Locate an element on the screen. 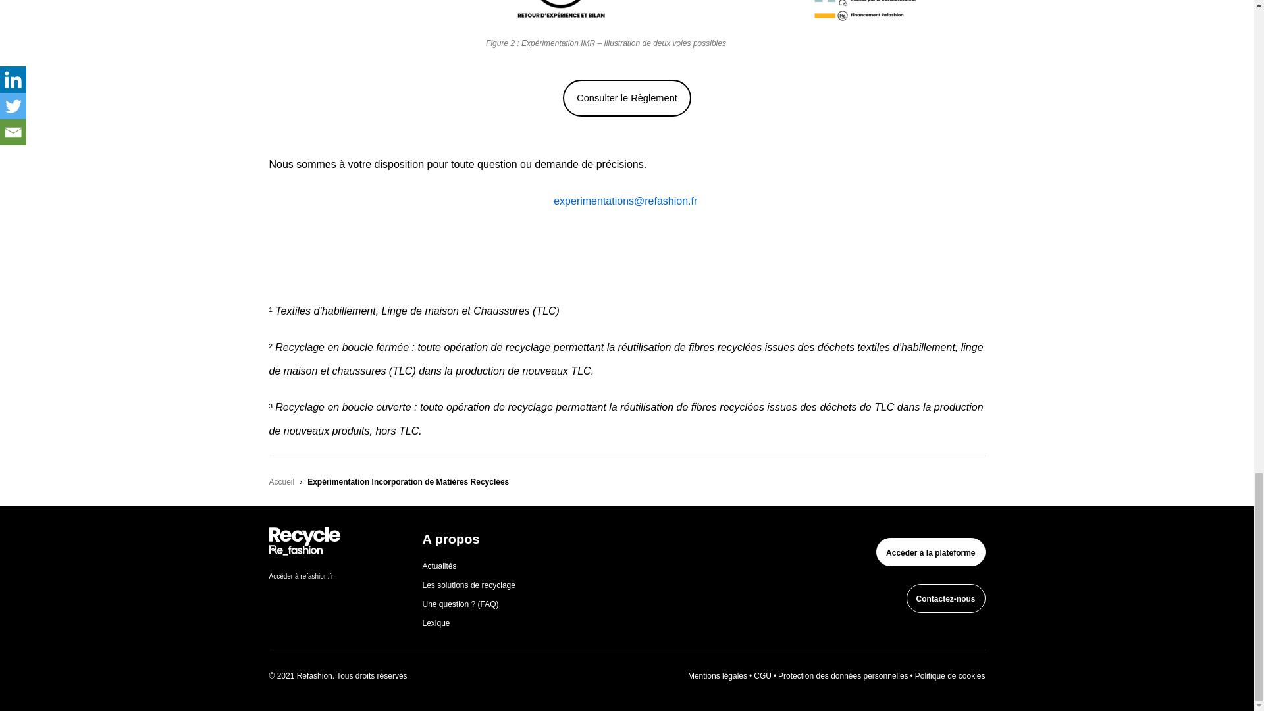 Image resolution: width=1264 pixels, height=711 pixels. CGU is located at coordinates (762, 675).